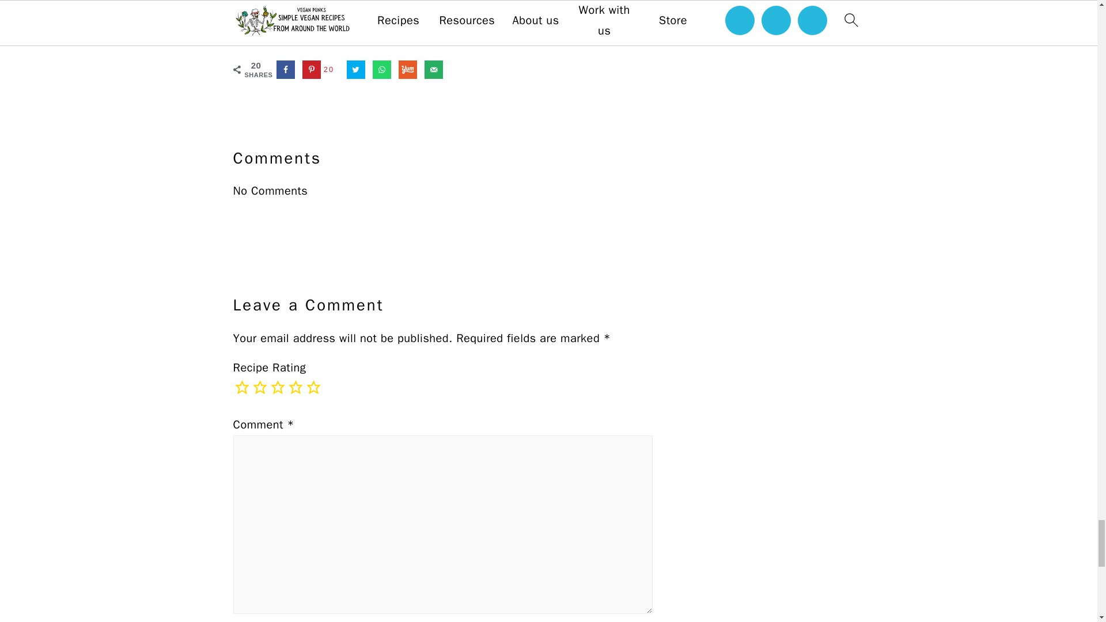 This screenshot has width=1106, height=622. Describe the element at coordinates (434, 69) in the screenshot. I see `Send over email` at that location.